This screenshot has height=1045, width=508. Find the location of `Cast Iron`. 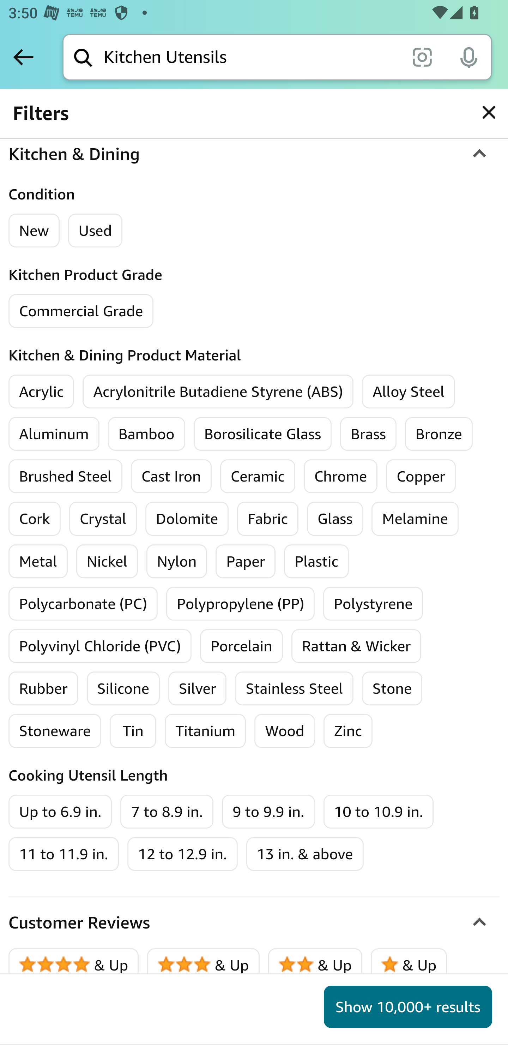

Cast Iron is located at coordinates (171, 476).